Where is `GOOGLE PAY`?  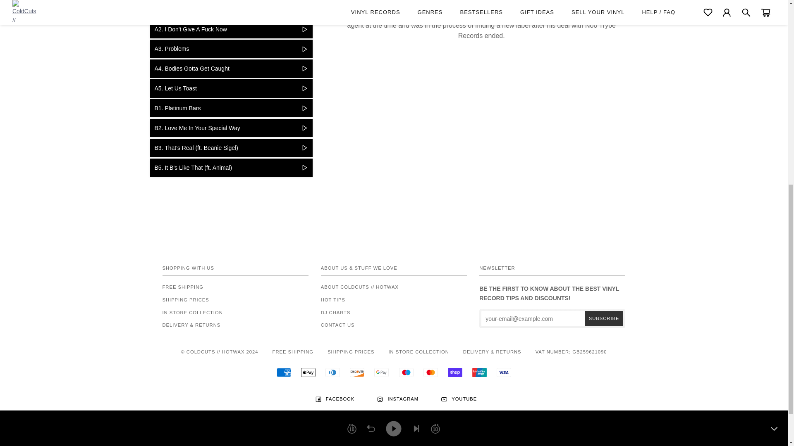
GOOGLE PAY is located at coordinates (381, 372).